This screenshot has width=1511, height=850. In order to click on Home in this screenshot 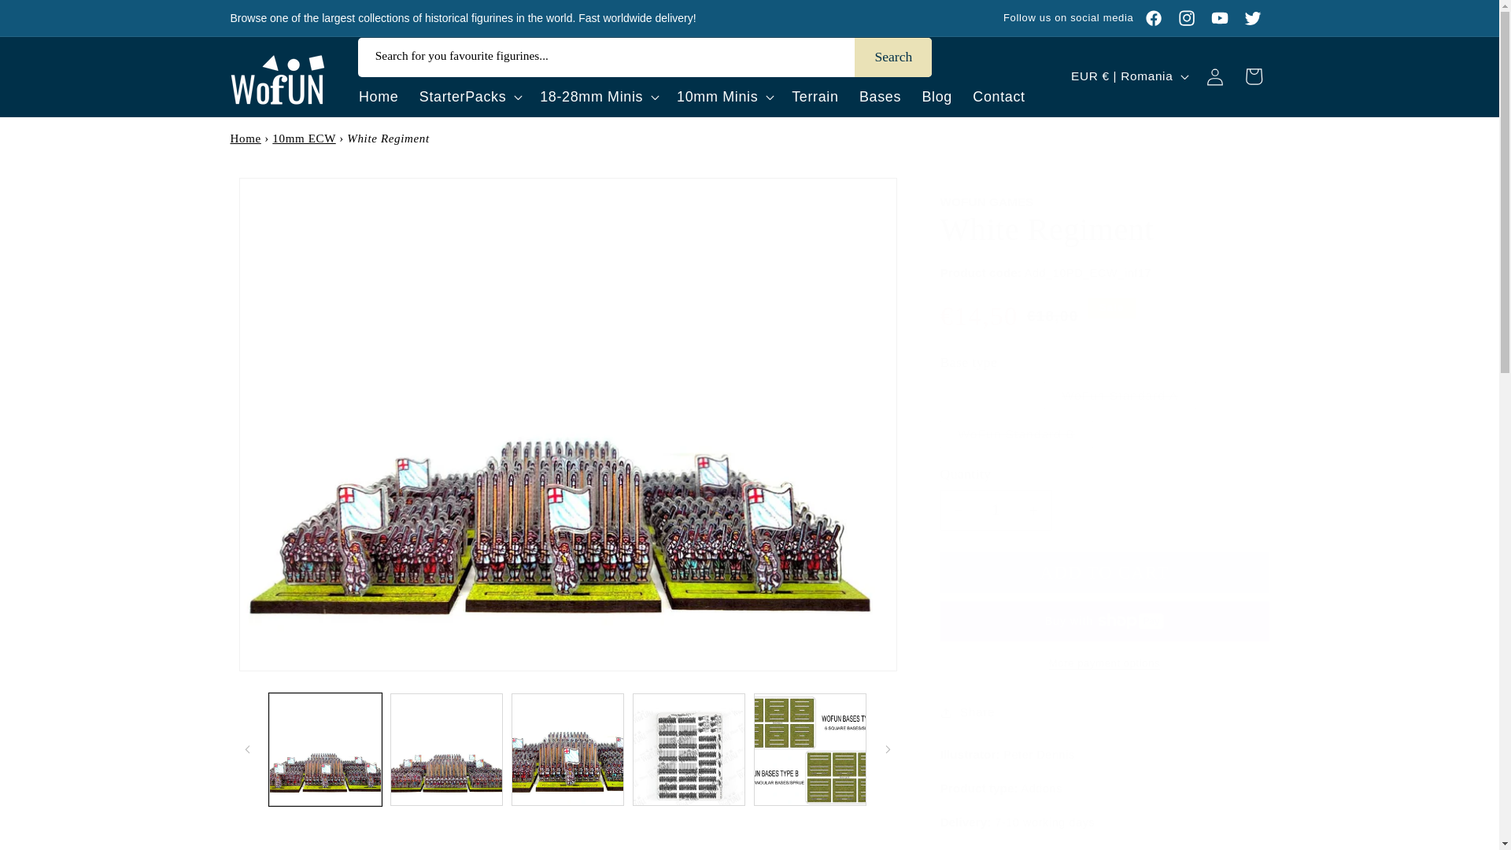, I will do `click(244, 139)`.